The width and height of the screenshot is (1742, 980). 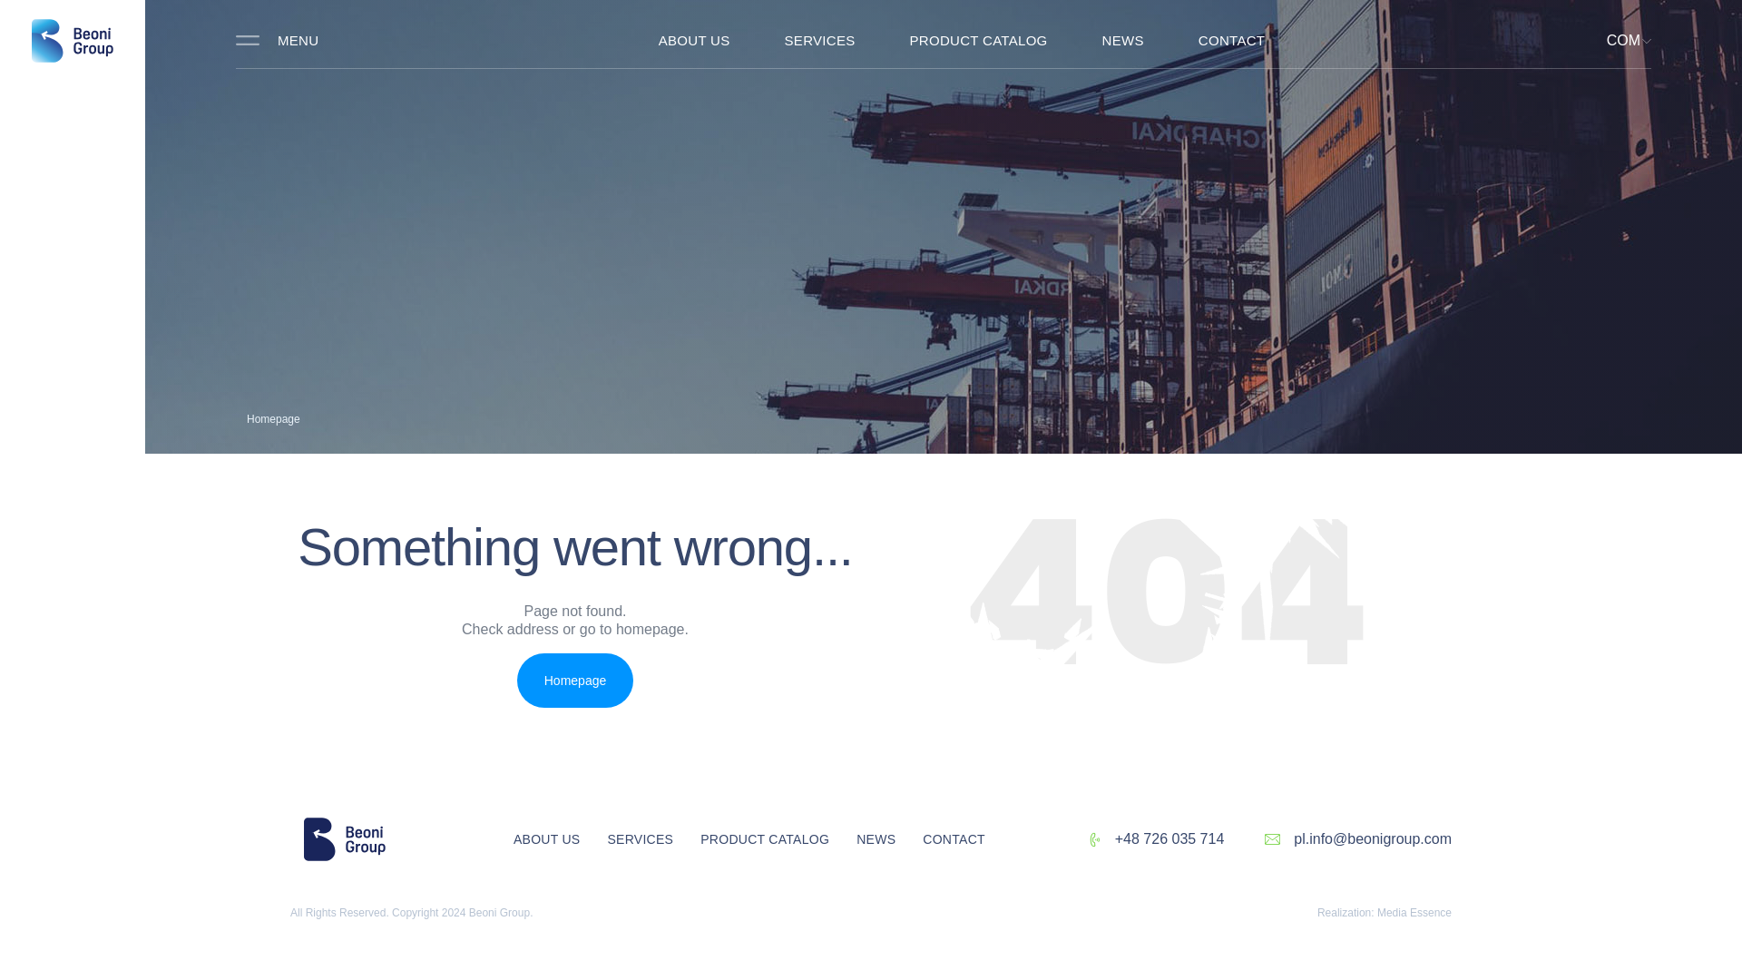 What do you see at coordinates (820, 39) in the screenshot?
I see `SERVICES` at bounding box center [820, 39].